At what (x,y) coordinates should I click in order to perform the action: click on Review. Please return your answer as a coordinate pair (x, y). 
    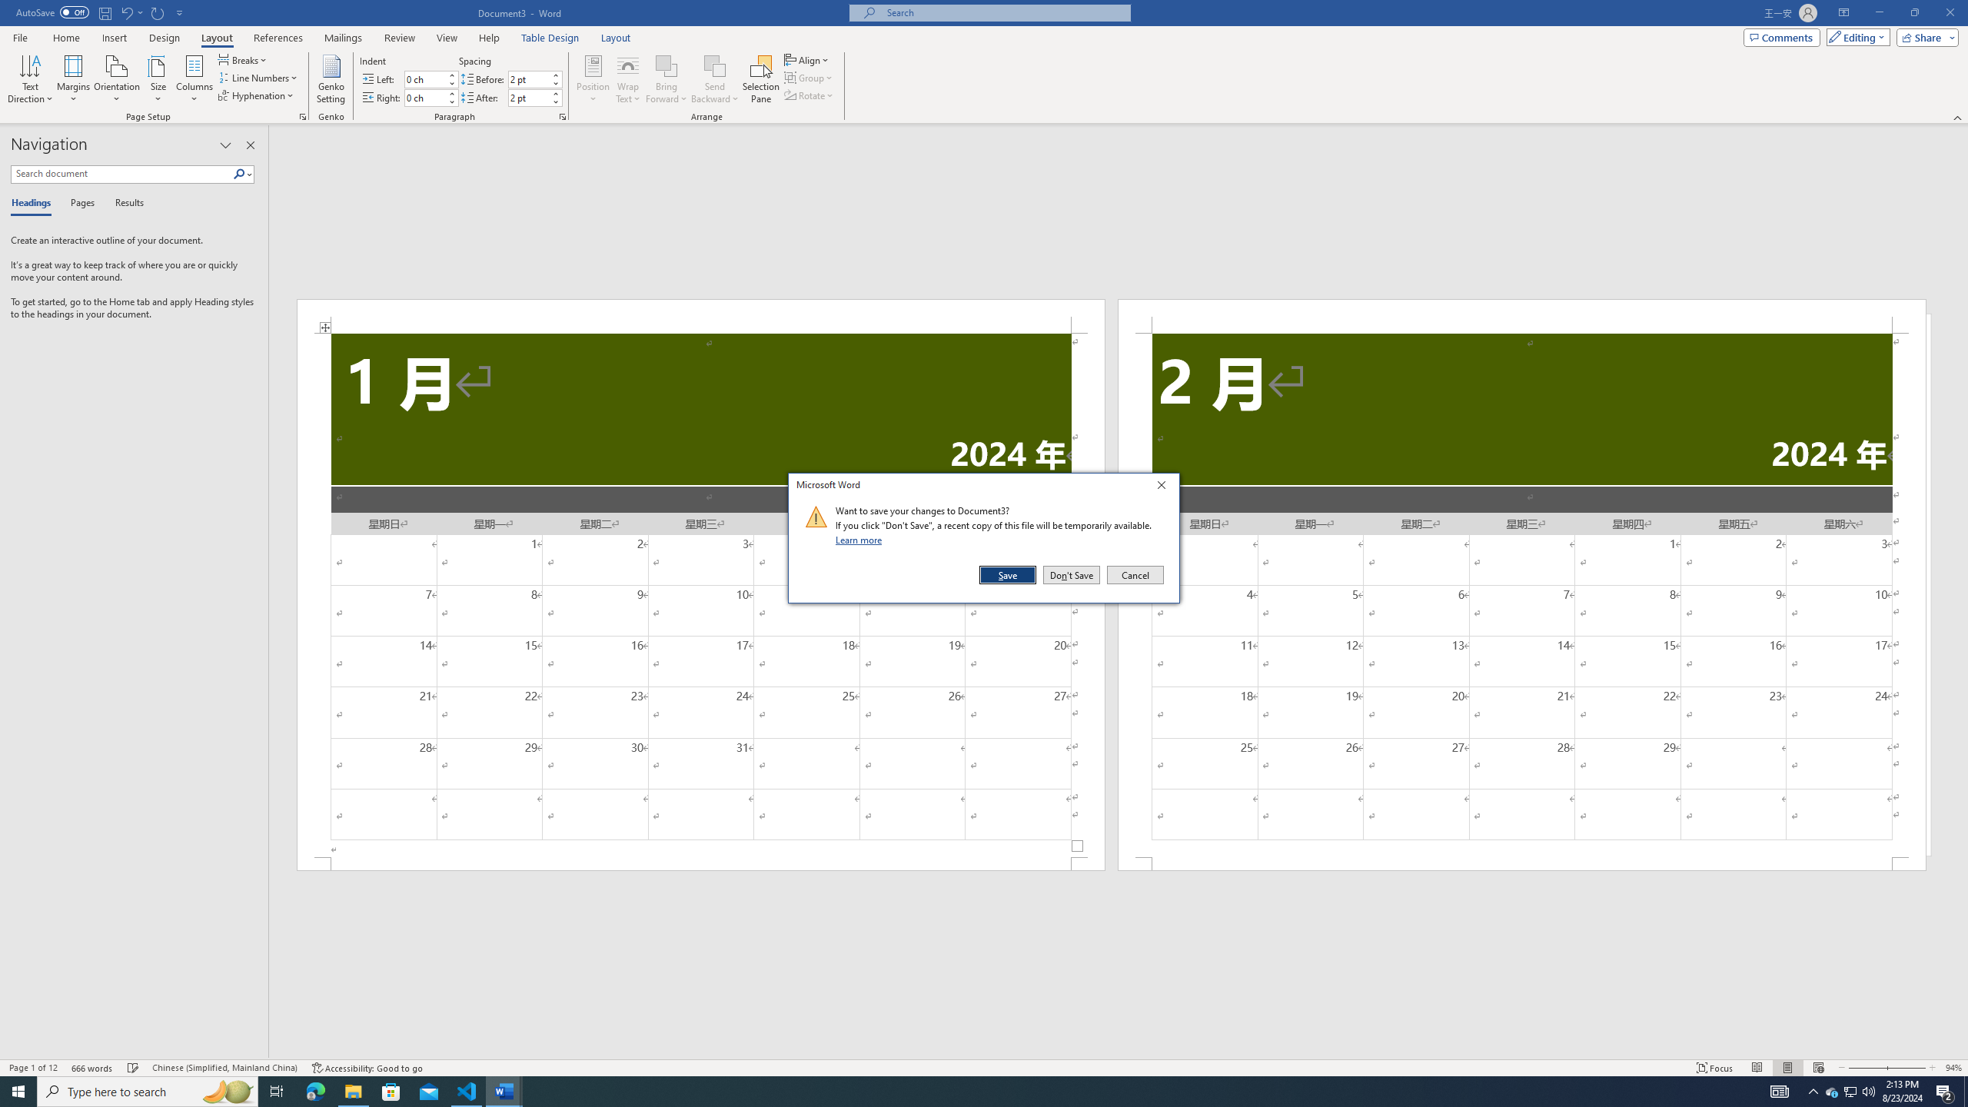
    Looking at the image, I should click on (399, 38).